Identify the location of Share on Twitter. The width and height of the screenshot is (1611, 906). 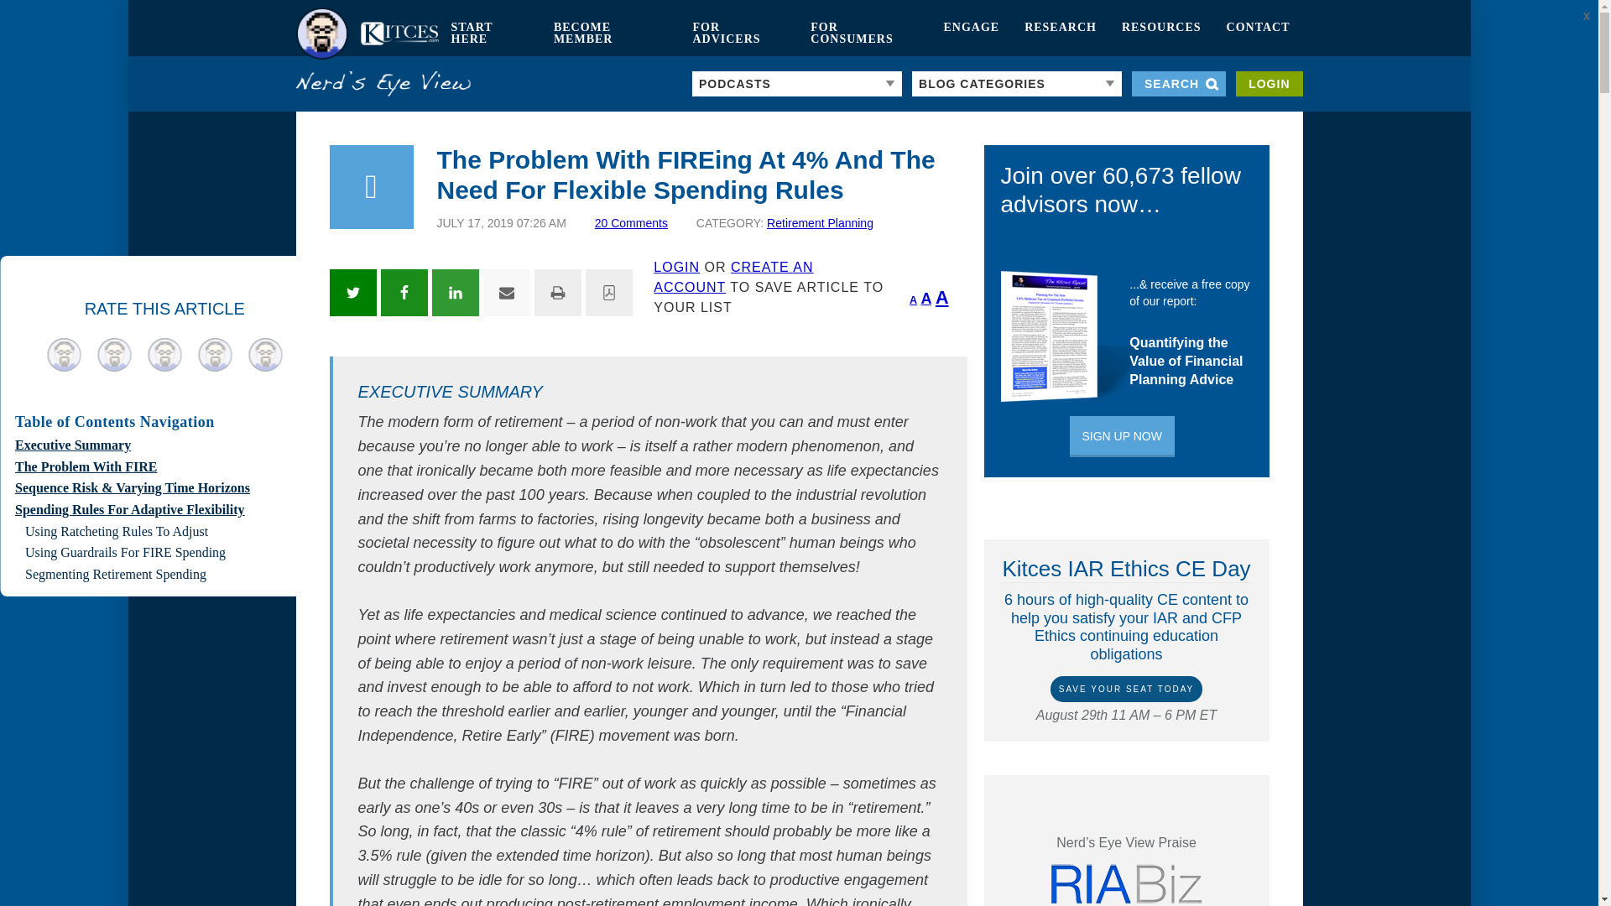
(352, 292).